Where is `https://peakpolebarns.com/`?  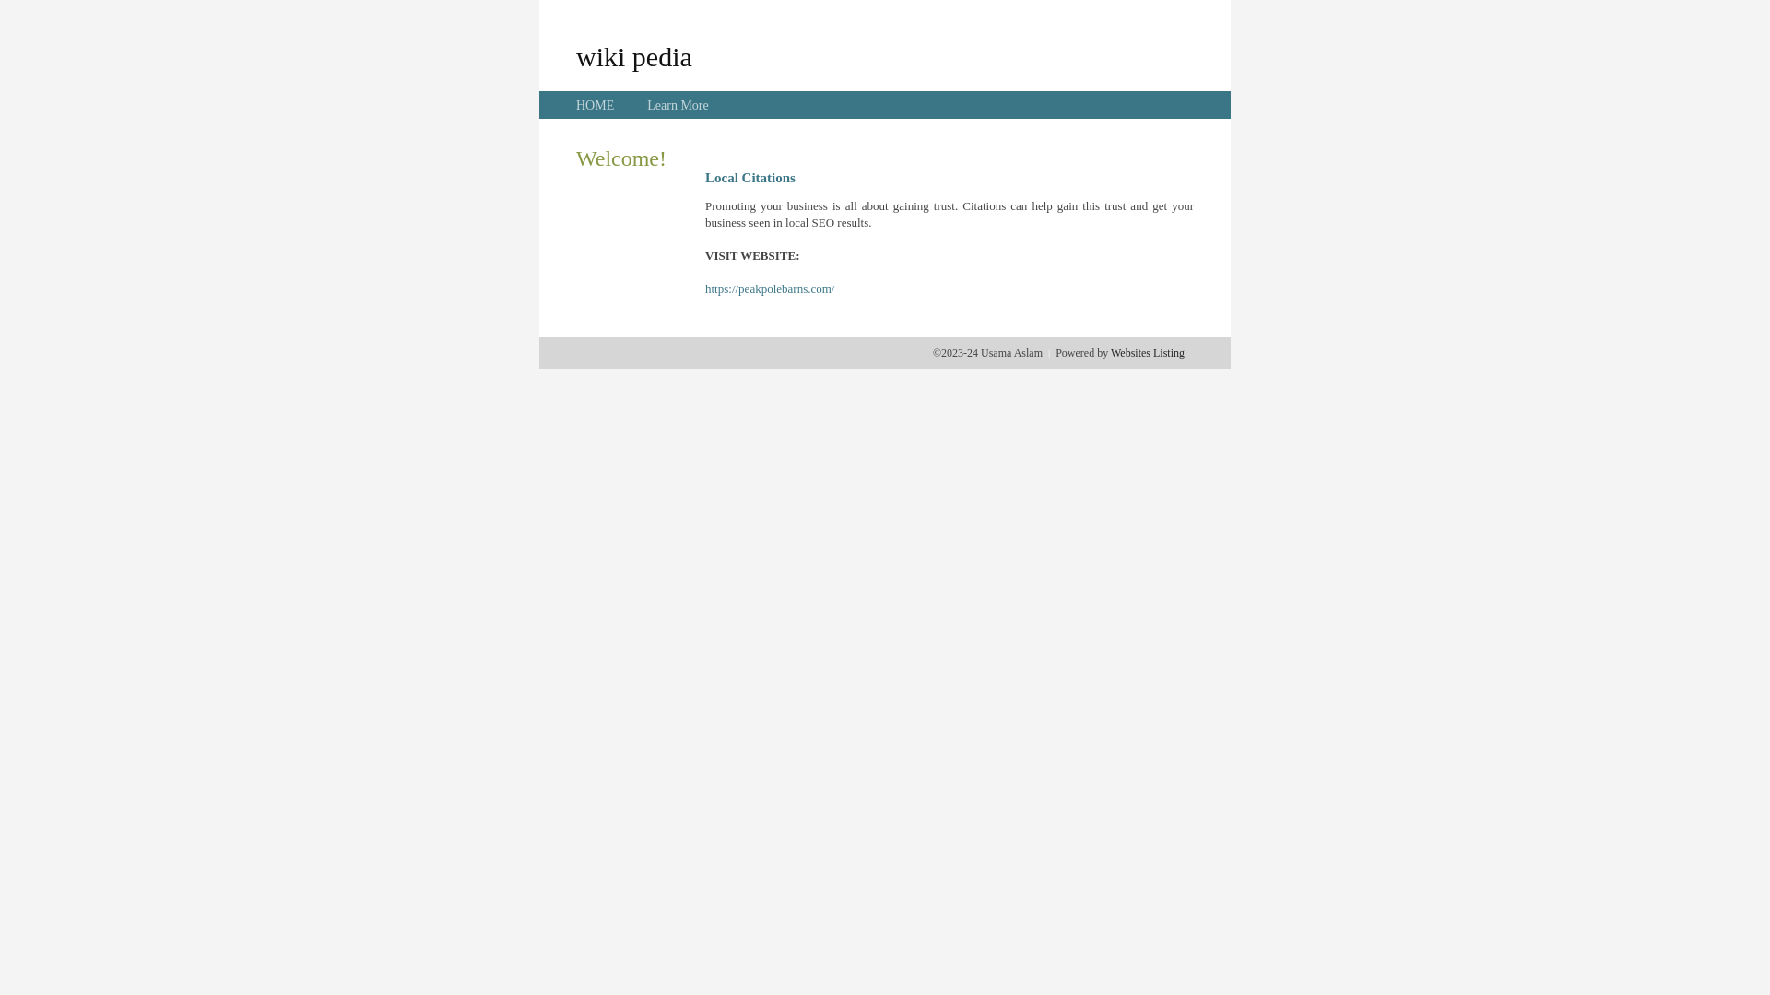
https://peakpolebarns.com/ is located at coordinates (770, 289).